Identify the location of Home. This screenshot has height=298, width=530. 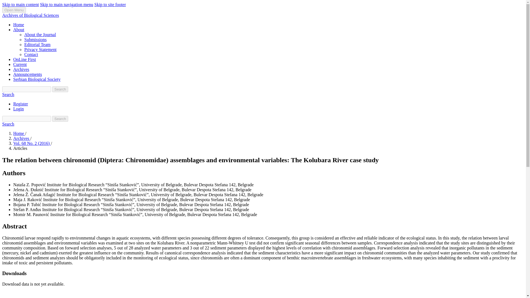
(19, 134).